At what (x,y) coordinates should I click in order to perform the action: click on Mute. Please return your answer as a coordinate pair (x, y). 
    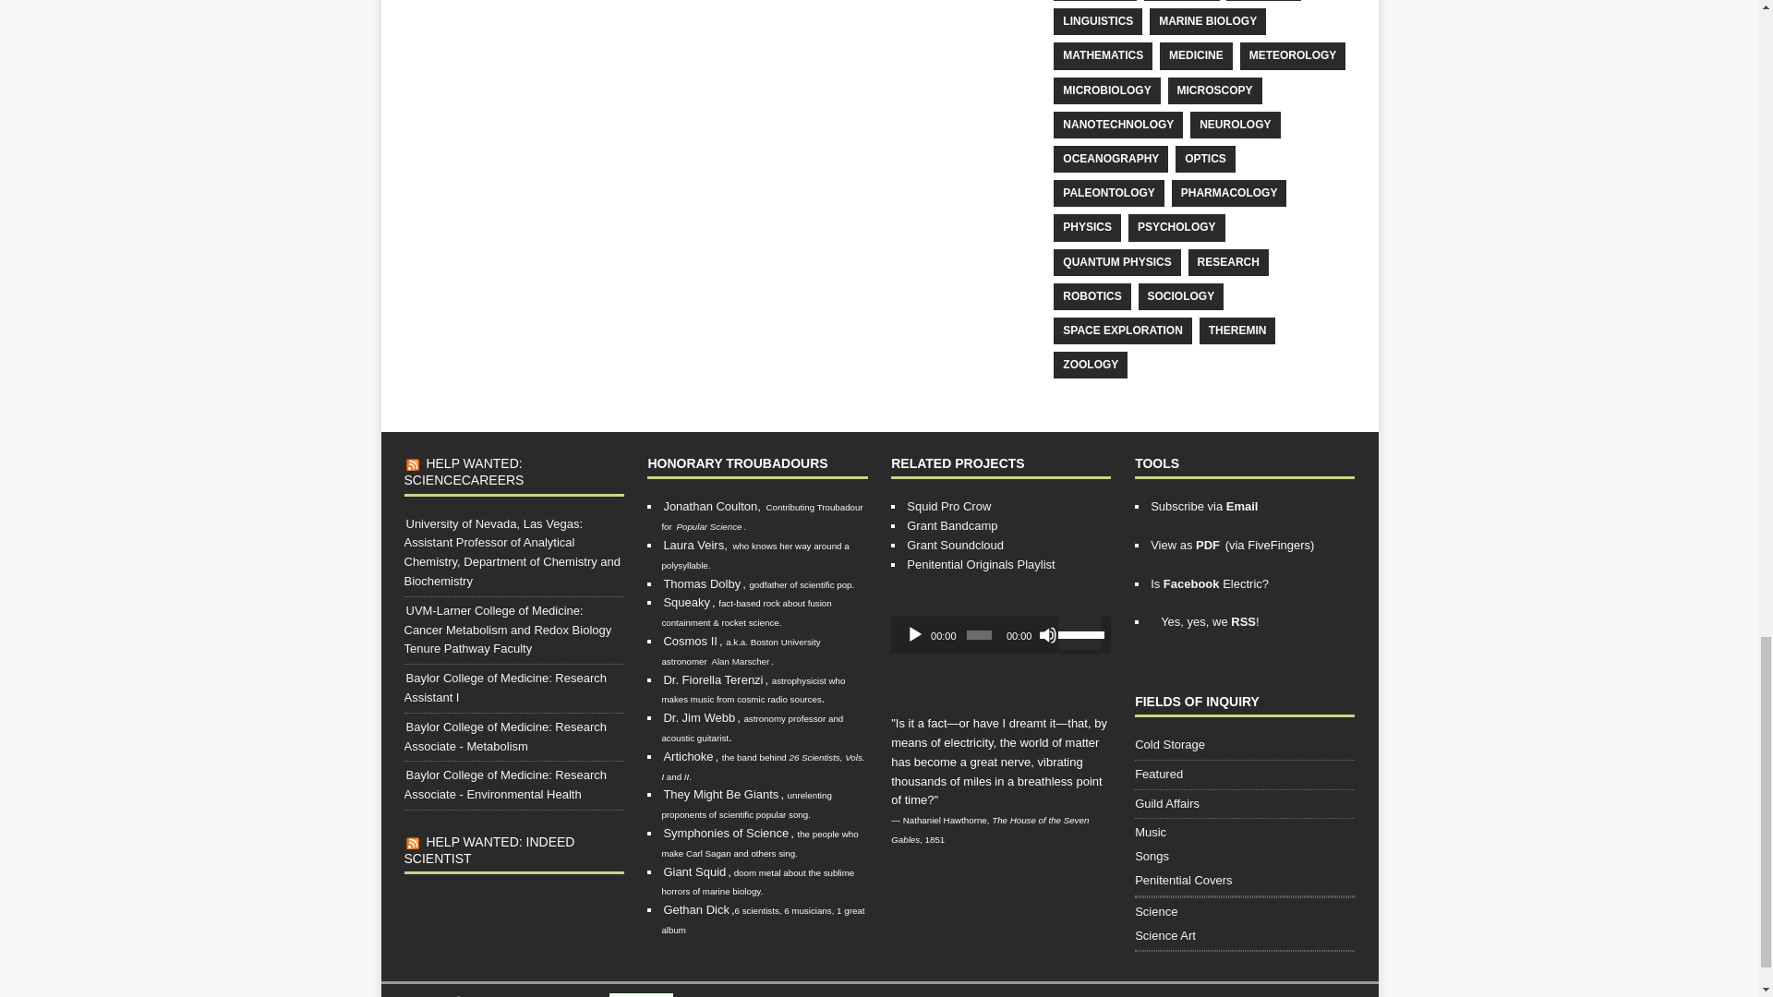
    Looking at the image, I should click on (1047, 635).